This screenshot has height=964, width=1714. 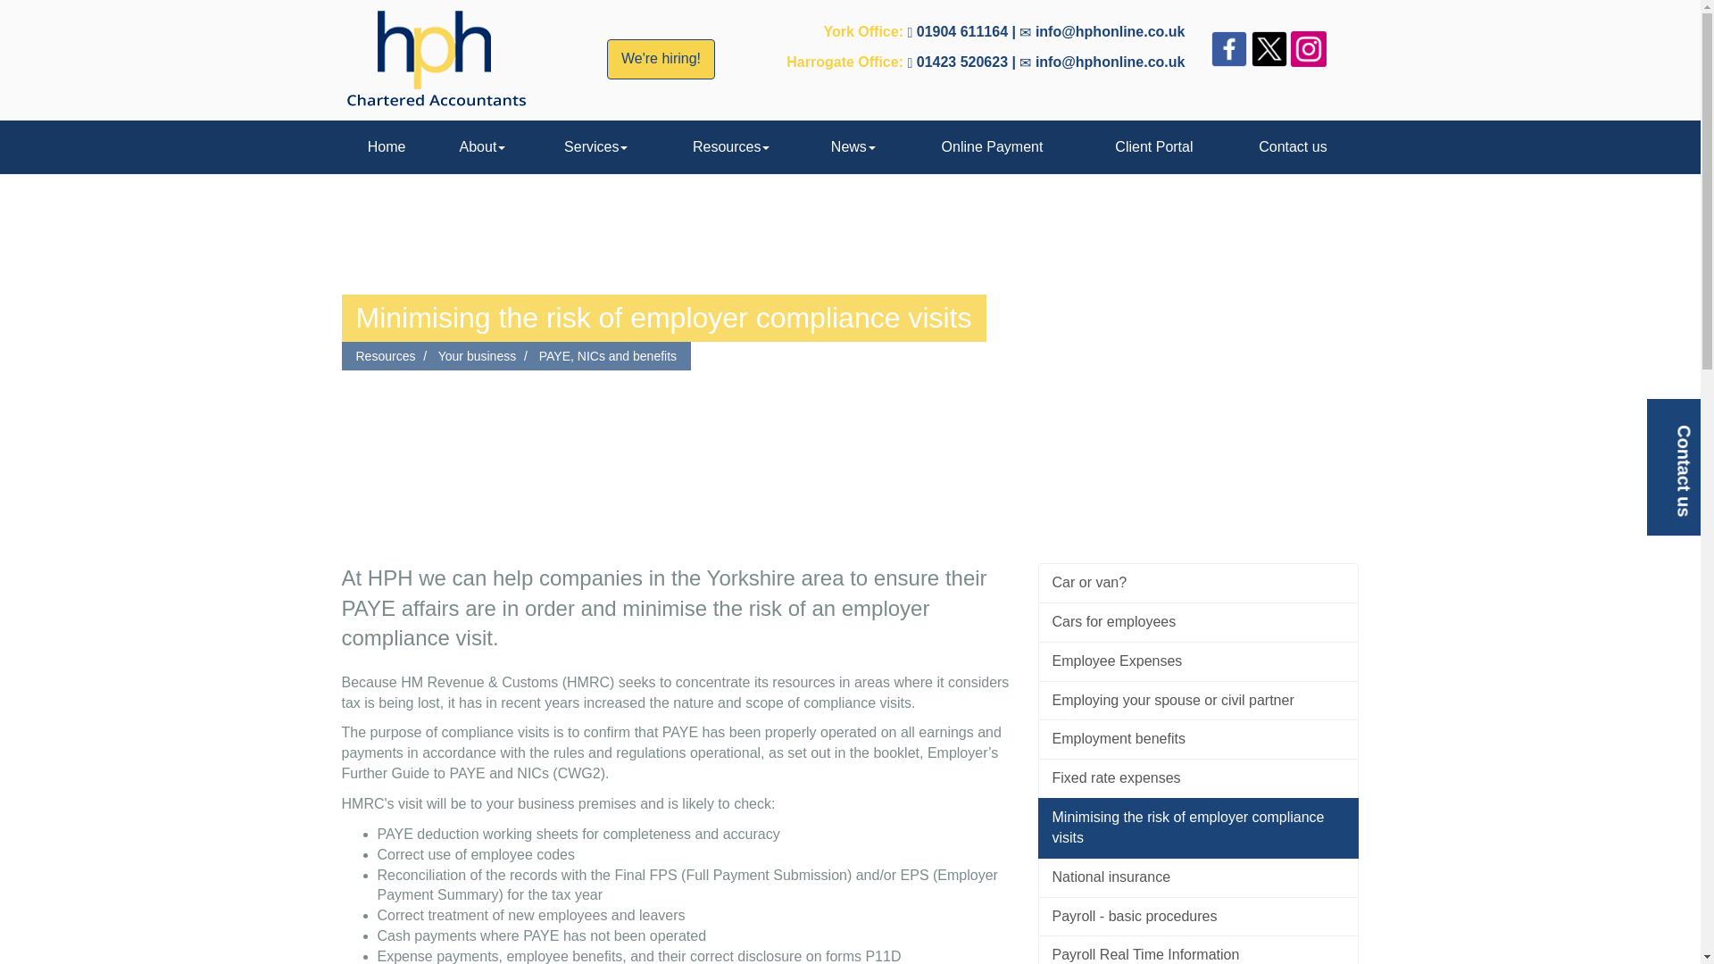 What do you see at coordinates (730, 147) in the screenshot?
I see `Resources` at bounding box center [730, 147].